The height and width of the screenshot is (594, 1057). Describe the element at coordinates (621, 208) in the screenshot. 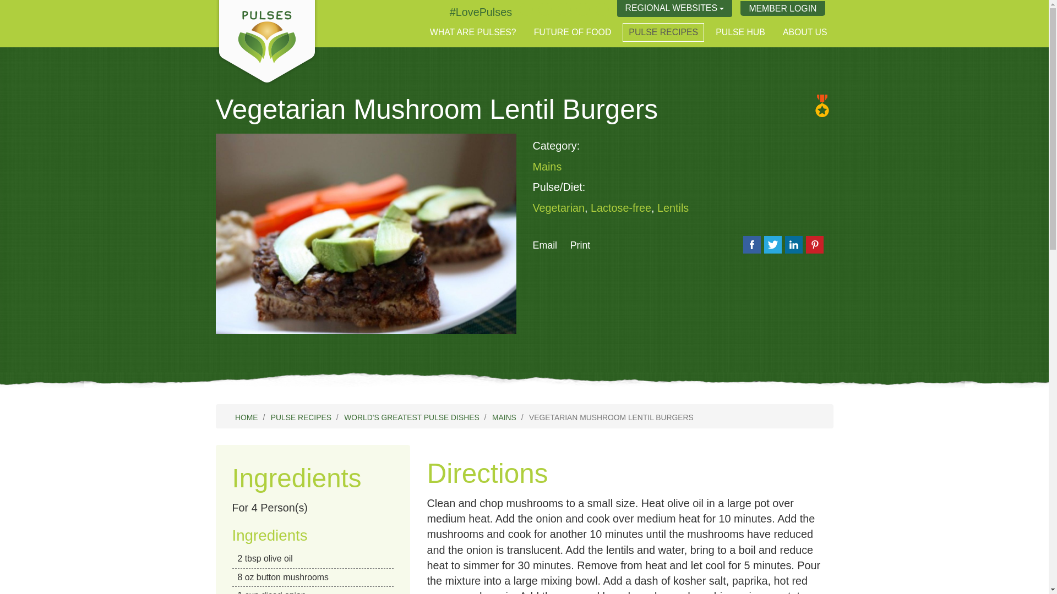

I see `Lactose-free` at that location.